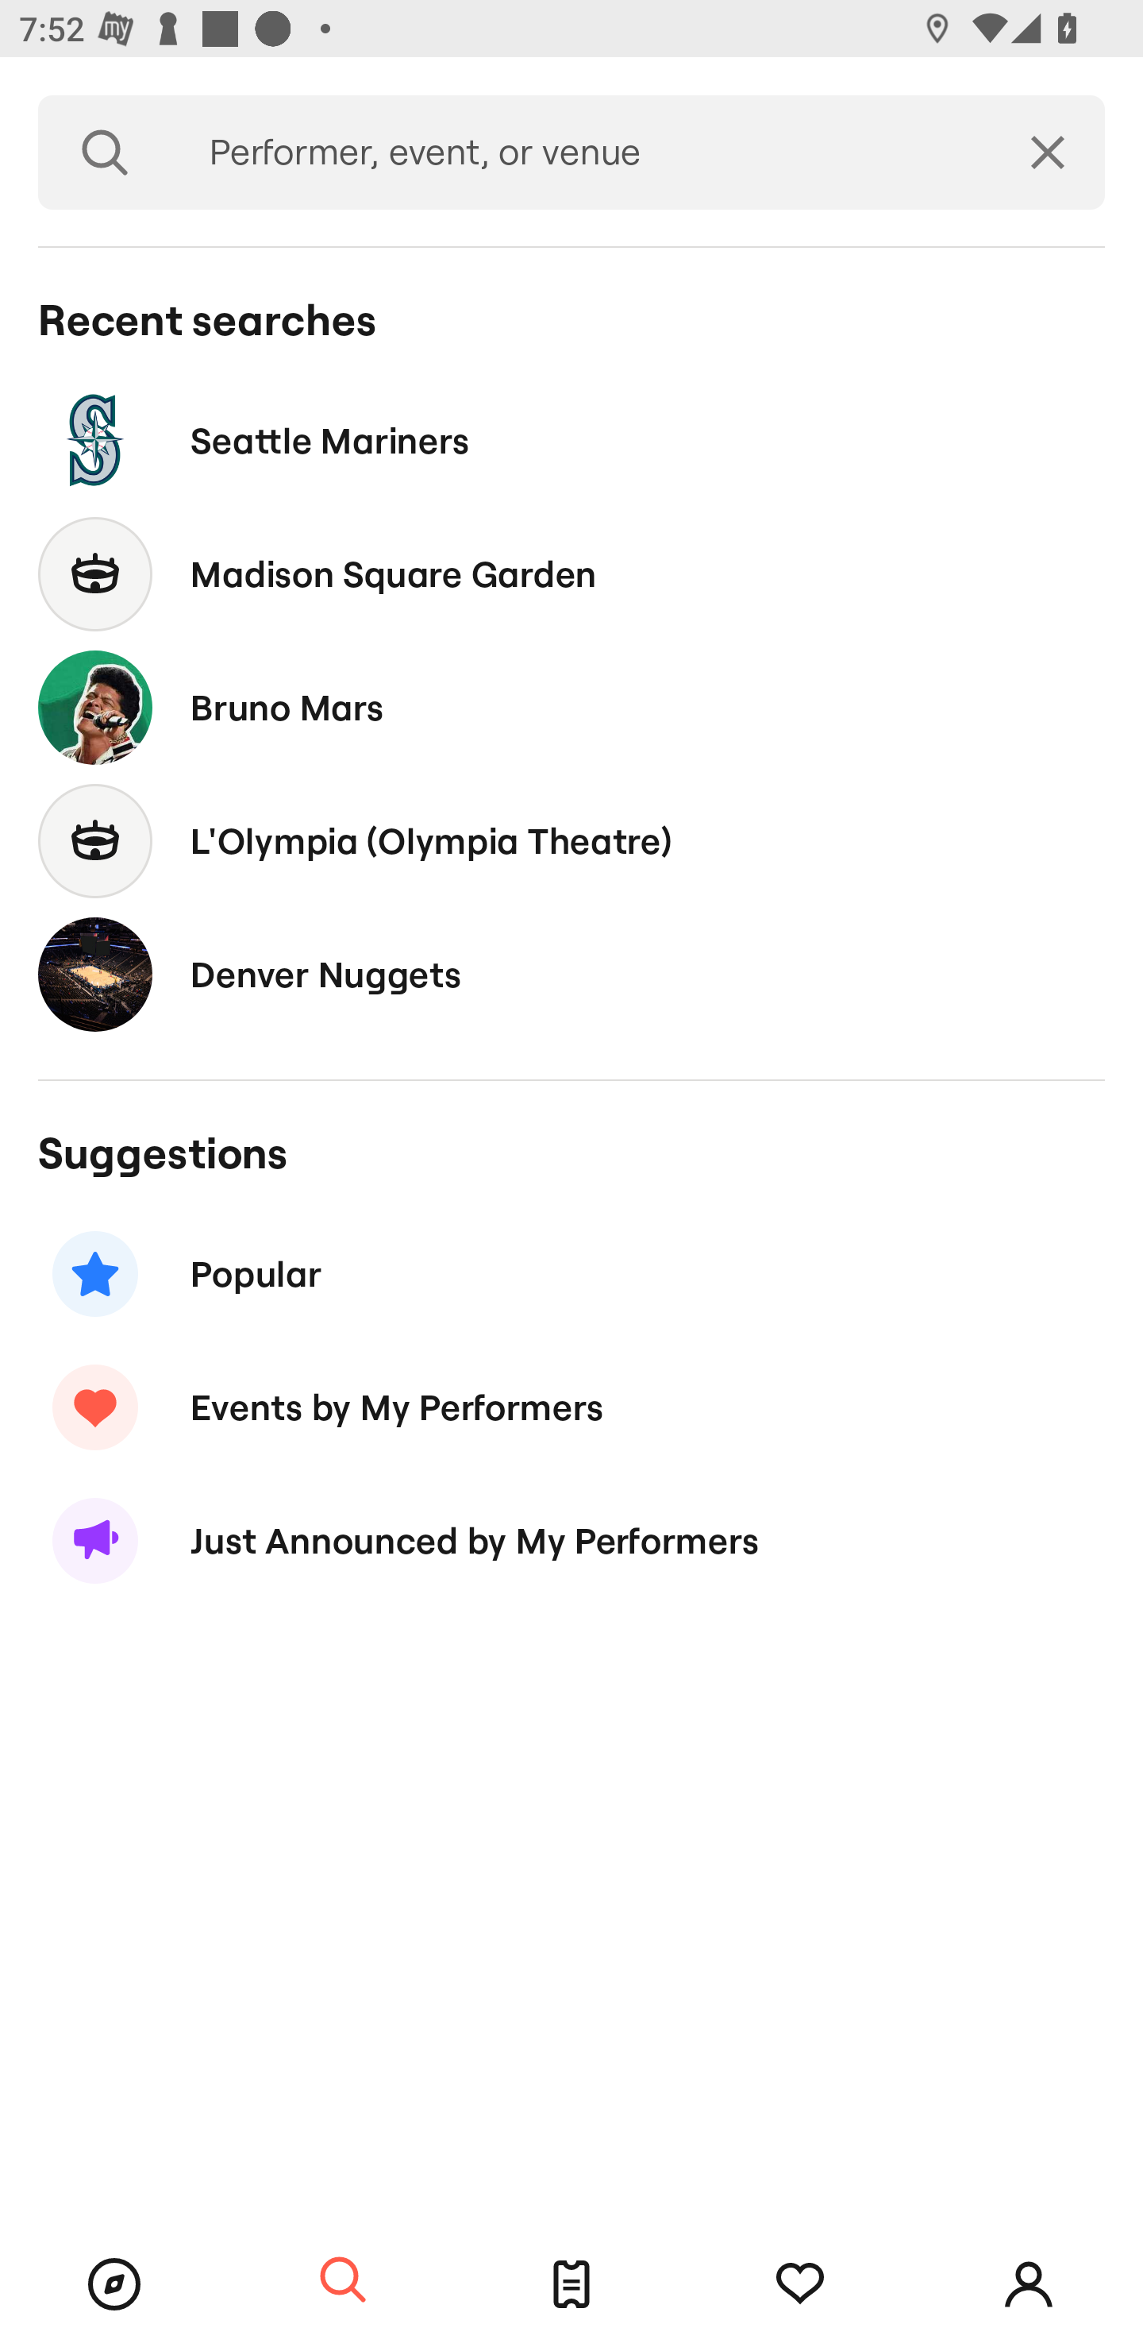 This screenshot has height=2351, width=1143. I want to click on Just Announced by My Performers, so click(571, 1541).